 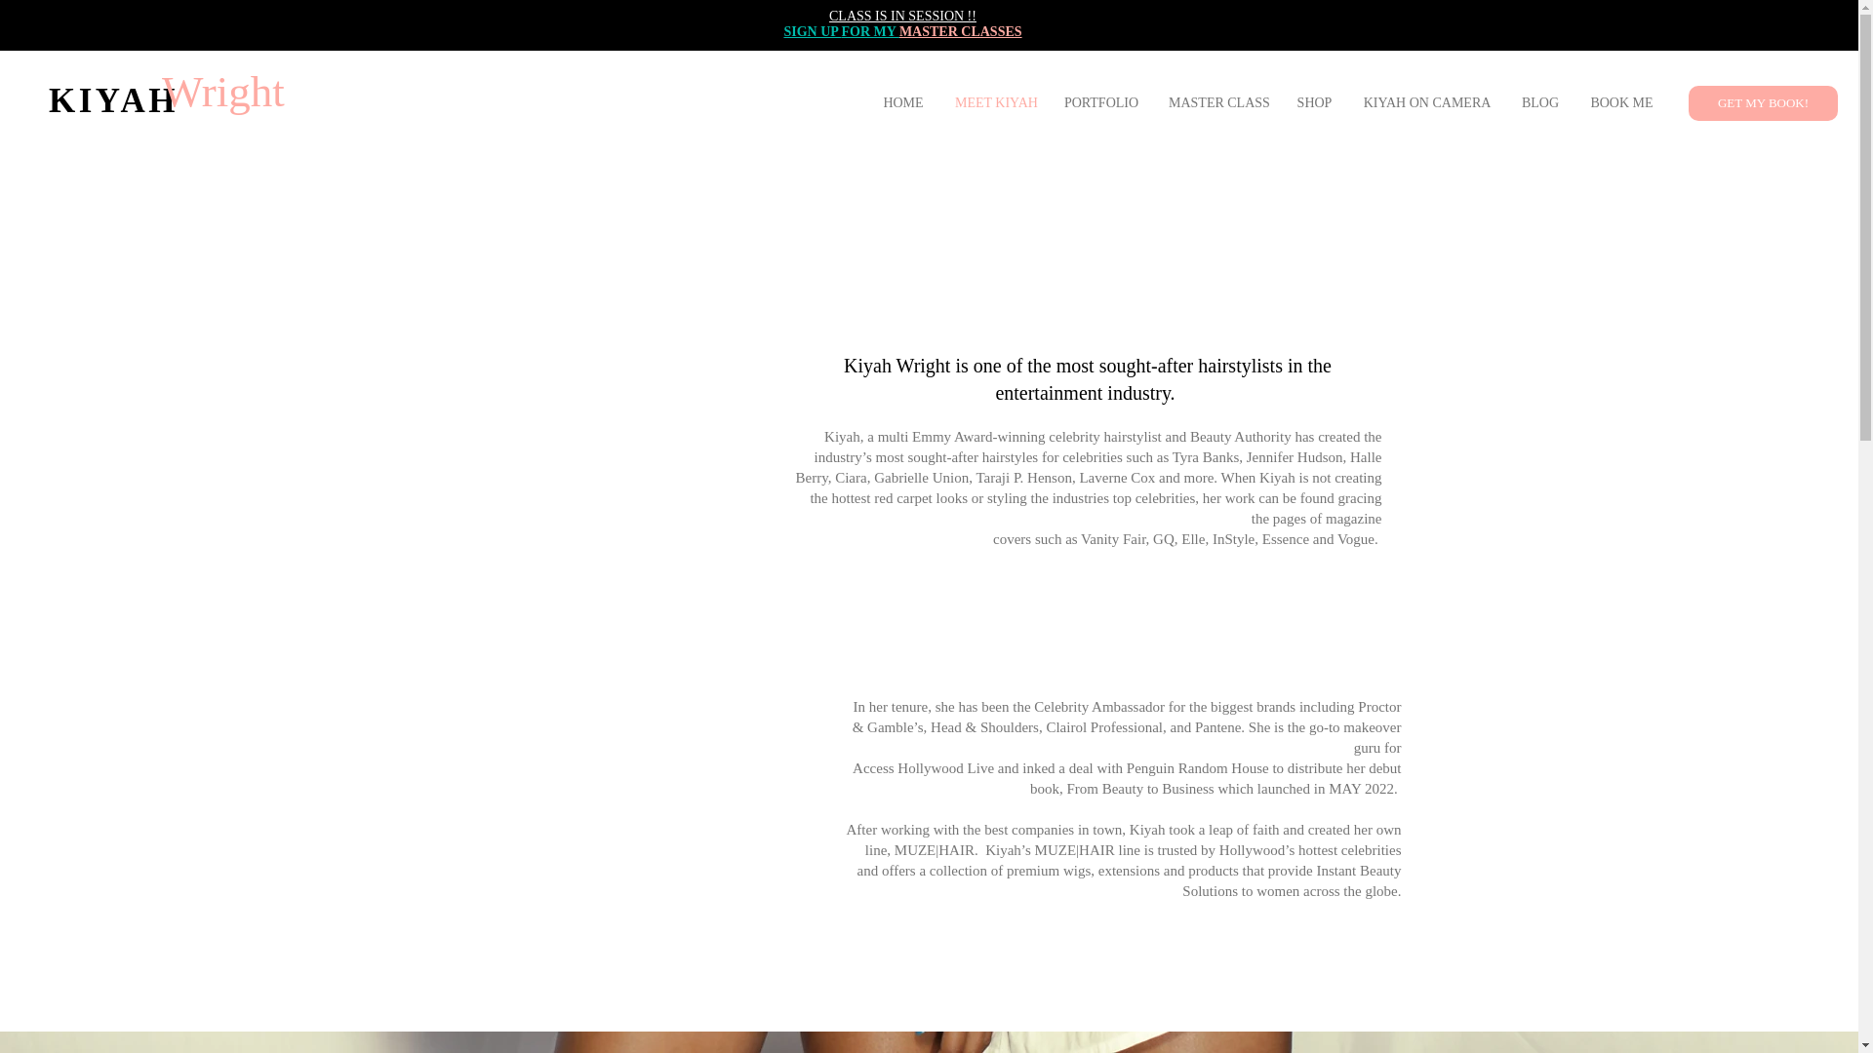 What do you see at coordinates (902, 102) in the screenshot?
I see `HOME` at bounding box center [902, 102].